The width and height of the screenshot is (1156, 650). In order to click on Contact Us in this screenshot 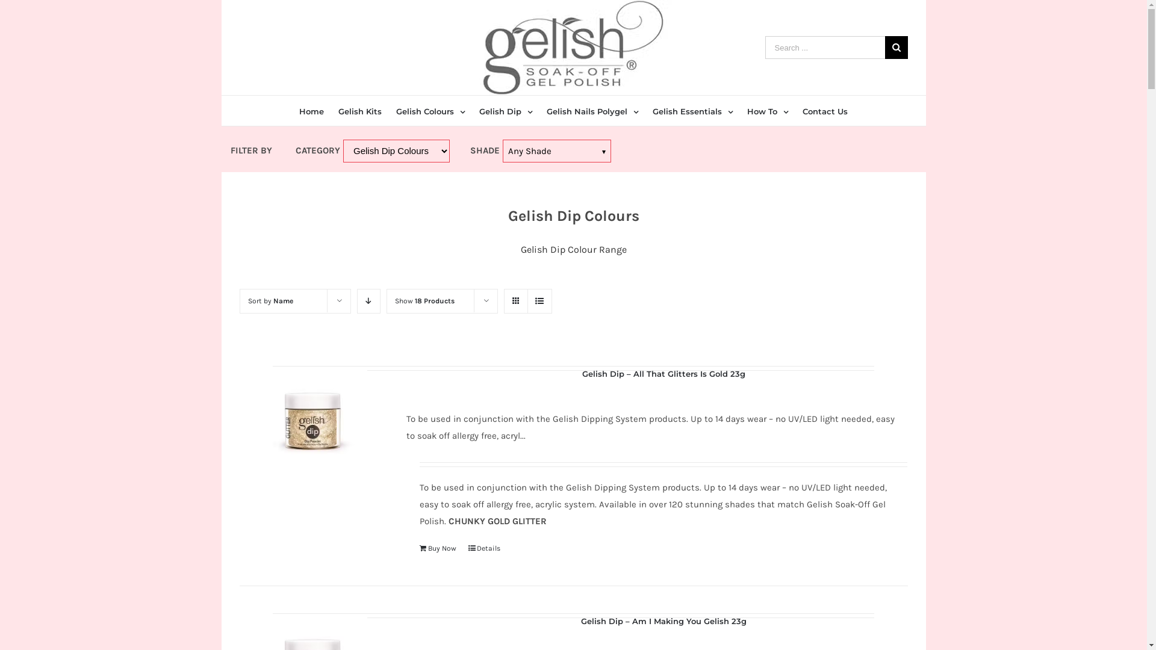, I will do `click(825, 111)`.